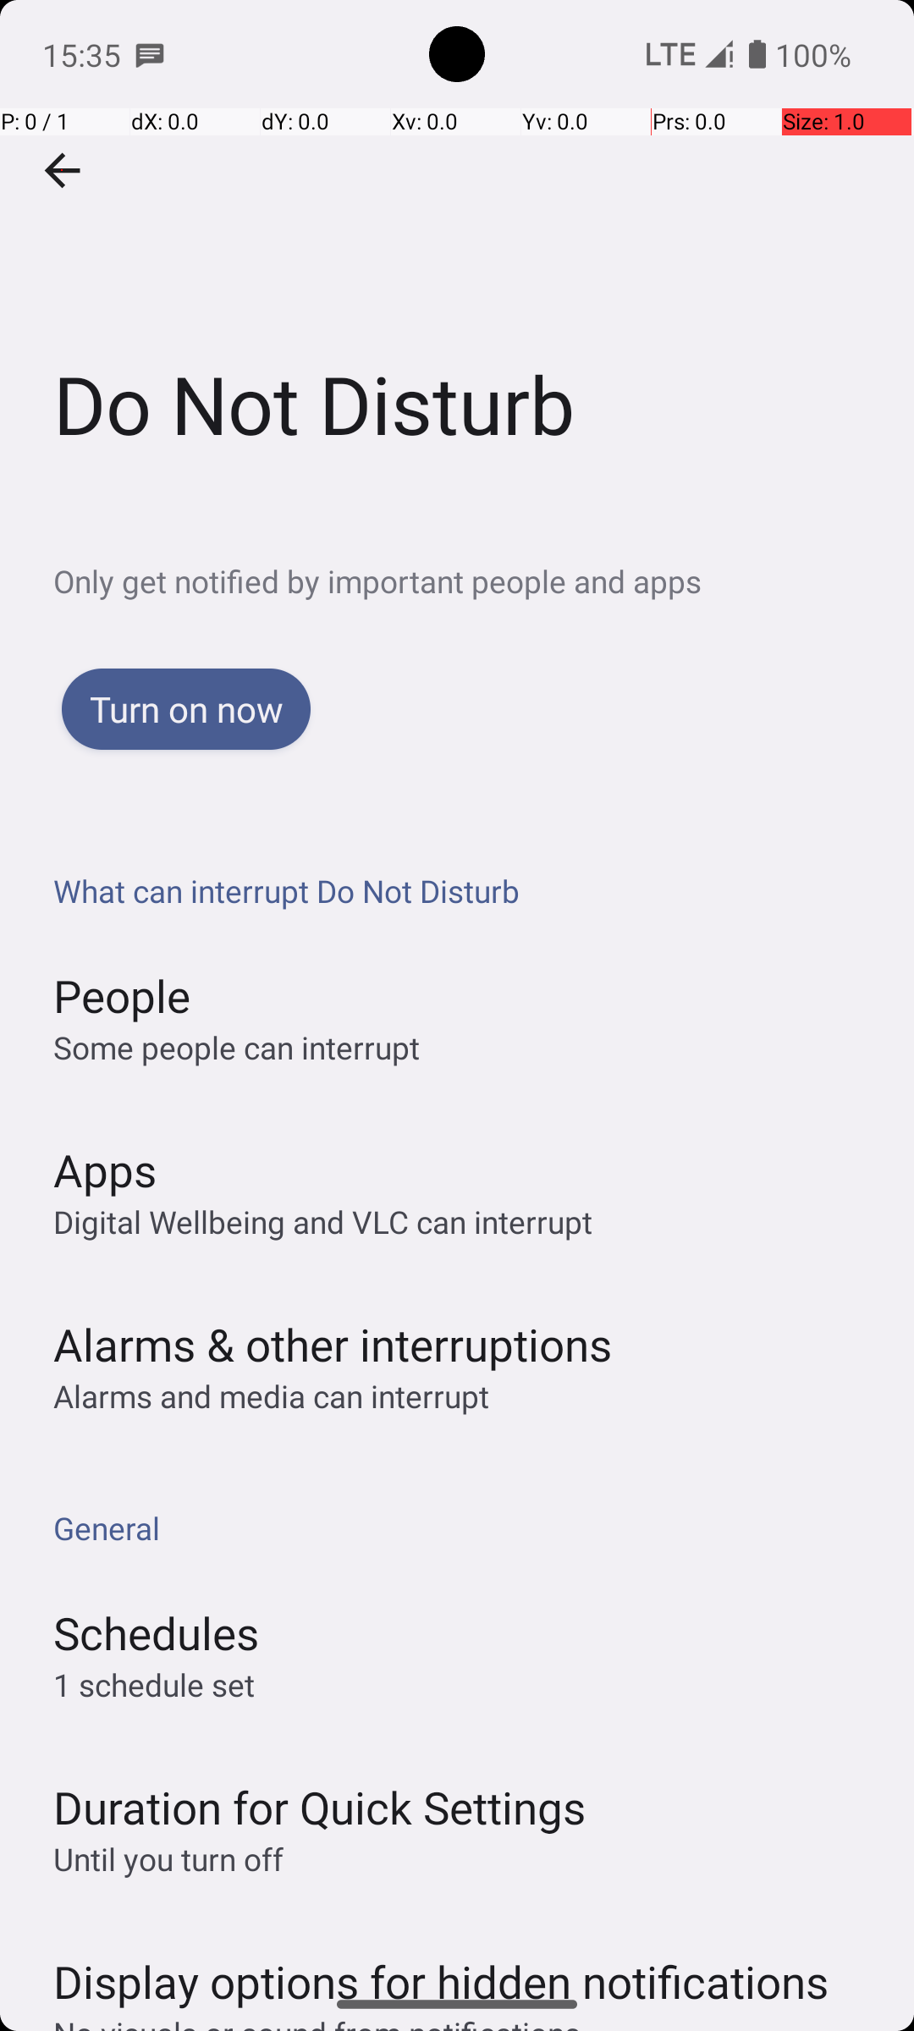 The image size is (914, 2031). Describe the element at coordinates (168, 1858) in the screenshot. I see `Until you turn off` at that location.